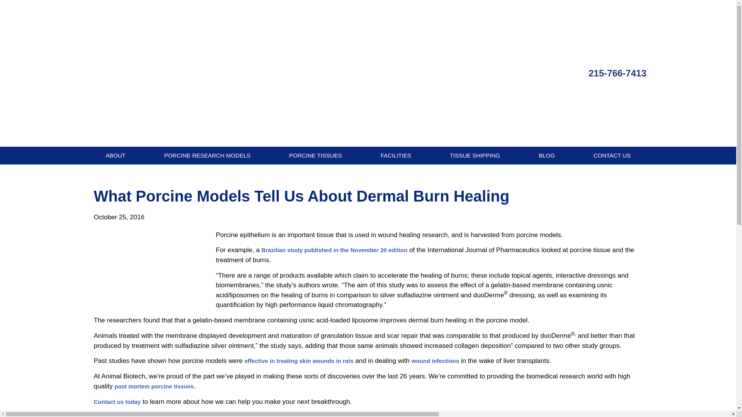  I want to click on Contact us today, so click(117, 402).